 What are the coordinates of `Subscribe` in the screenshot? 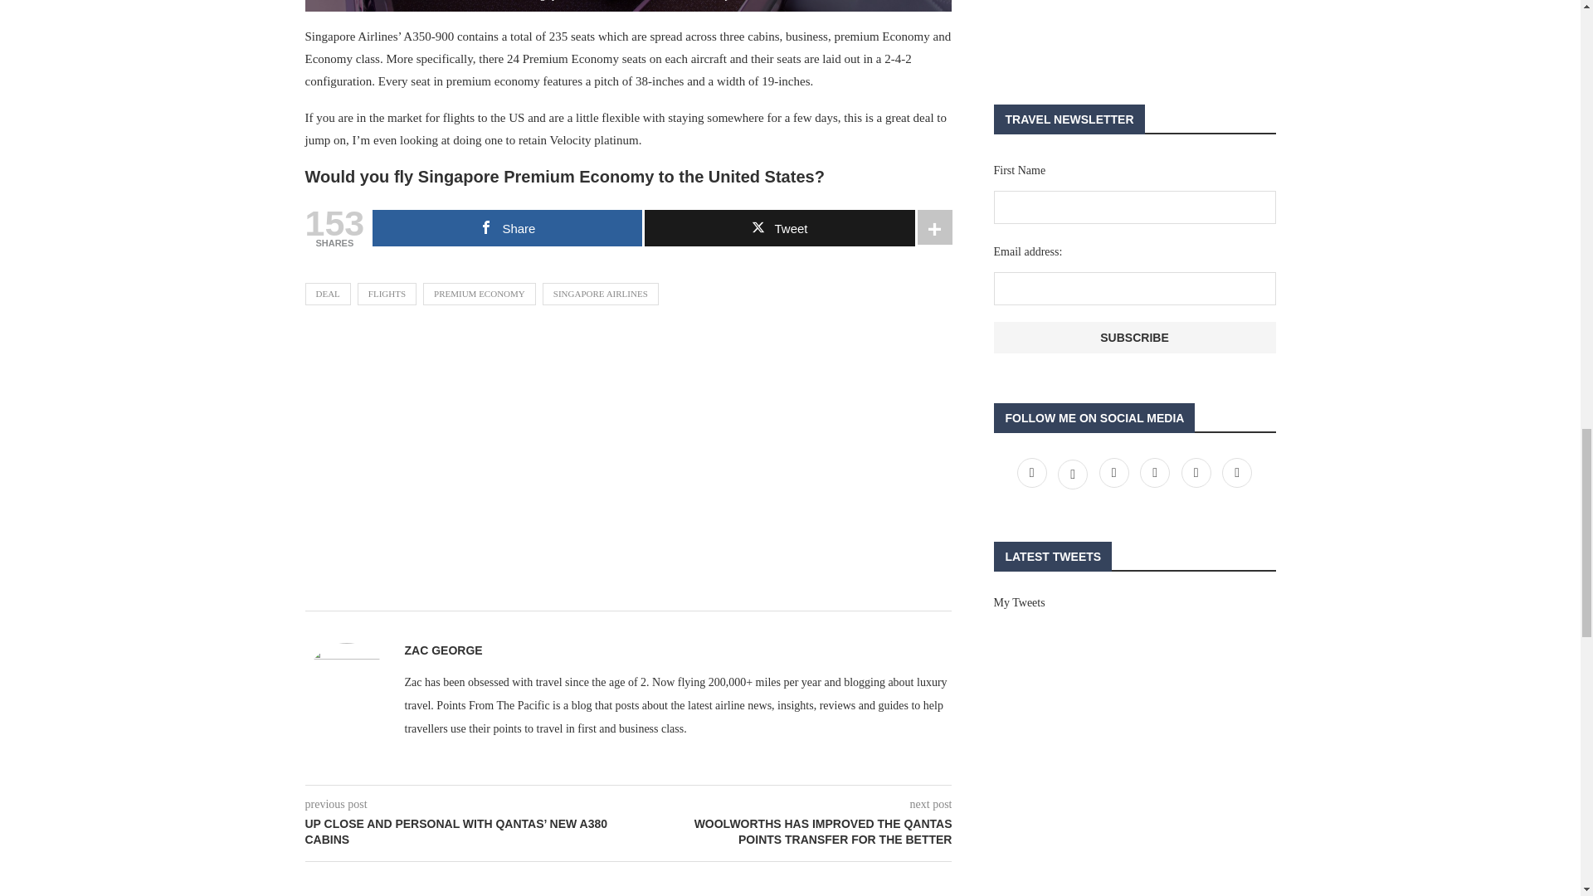 It's located at (1135, 337).